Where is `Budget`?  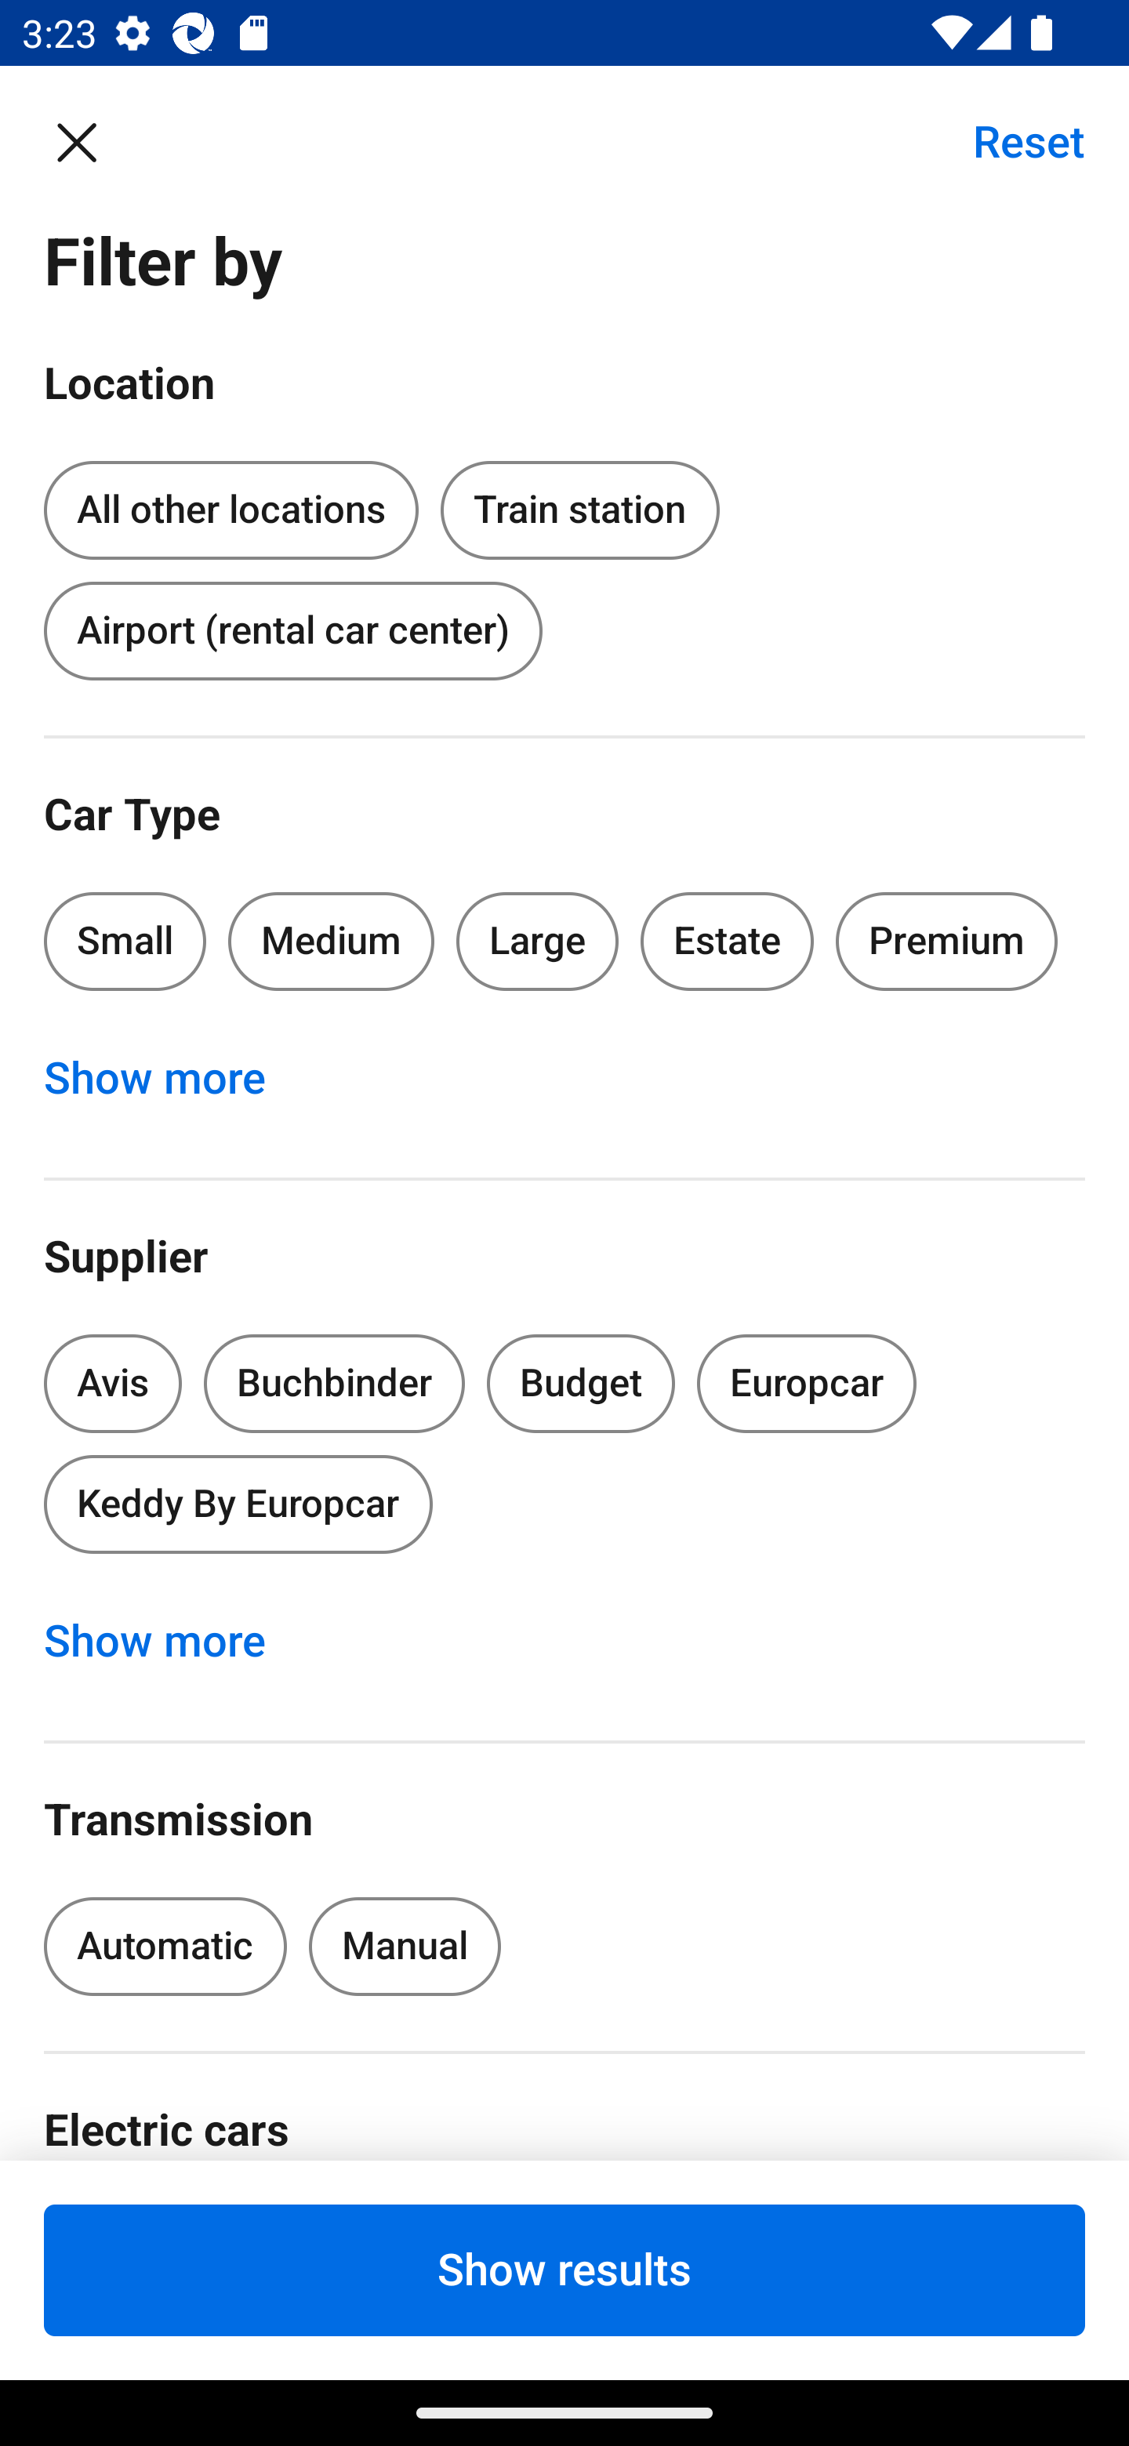
Budget is located at coordinates (580, 1384).